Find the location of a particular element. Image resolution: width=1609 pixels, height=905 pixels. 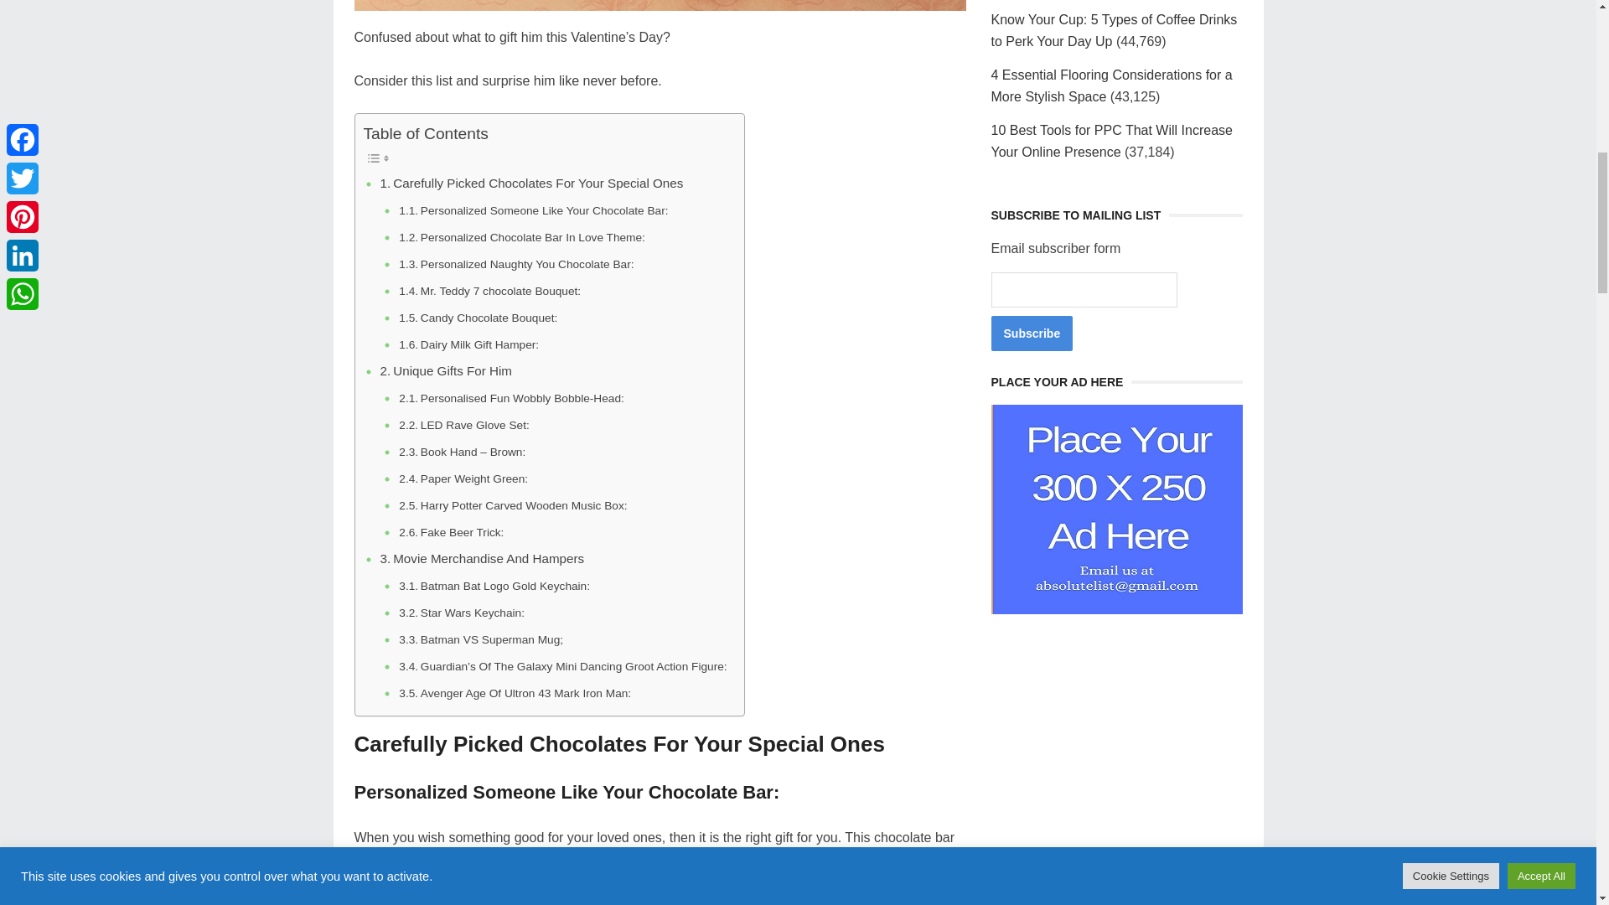

Dairy Milk Gift Hamper: is located at coordinates (469, 345).